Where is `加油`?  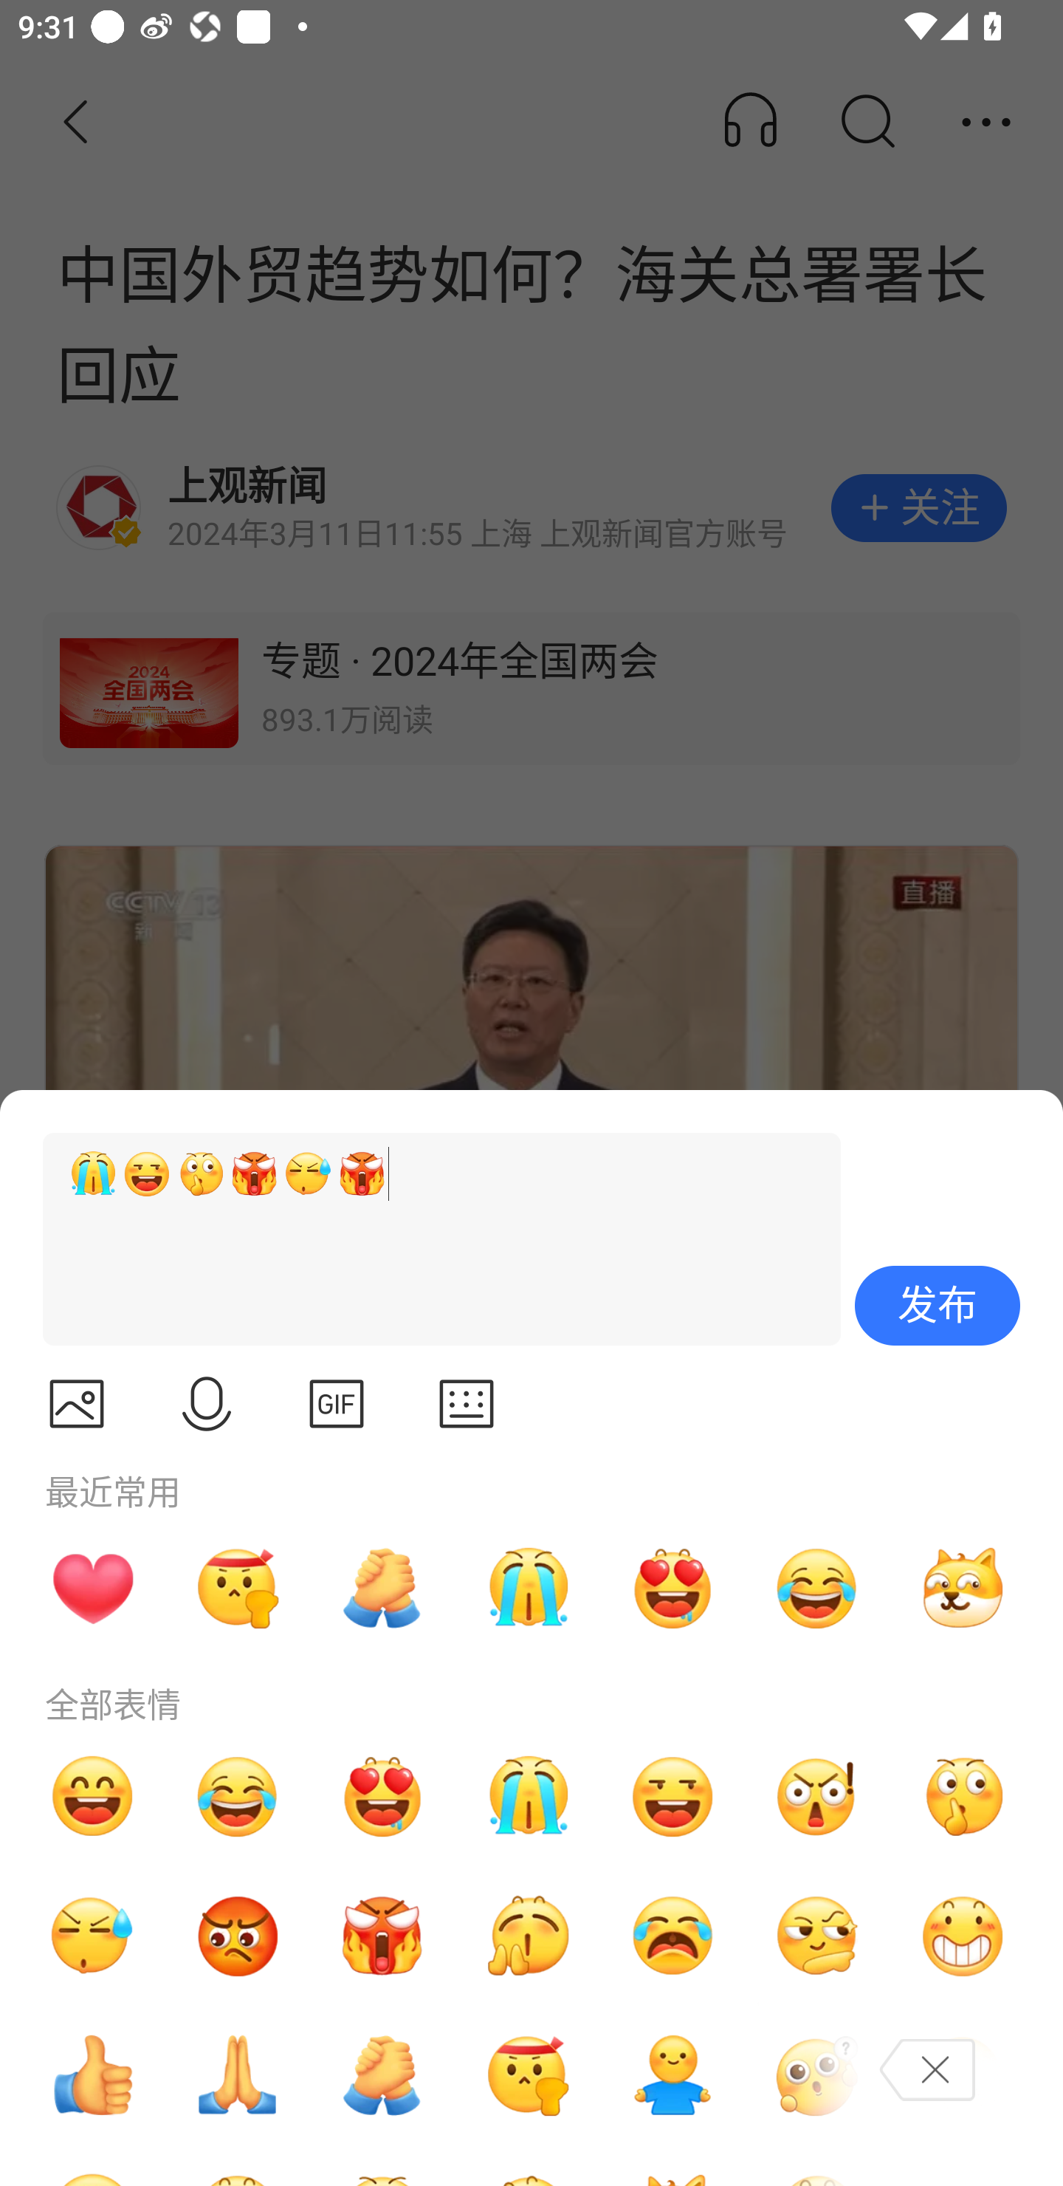
加油 is located at coordinates (382, 2075).